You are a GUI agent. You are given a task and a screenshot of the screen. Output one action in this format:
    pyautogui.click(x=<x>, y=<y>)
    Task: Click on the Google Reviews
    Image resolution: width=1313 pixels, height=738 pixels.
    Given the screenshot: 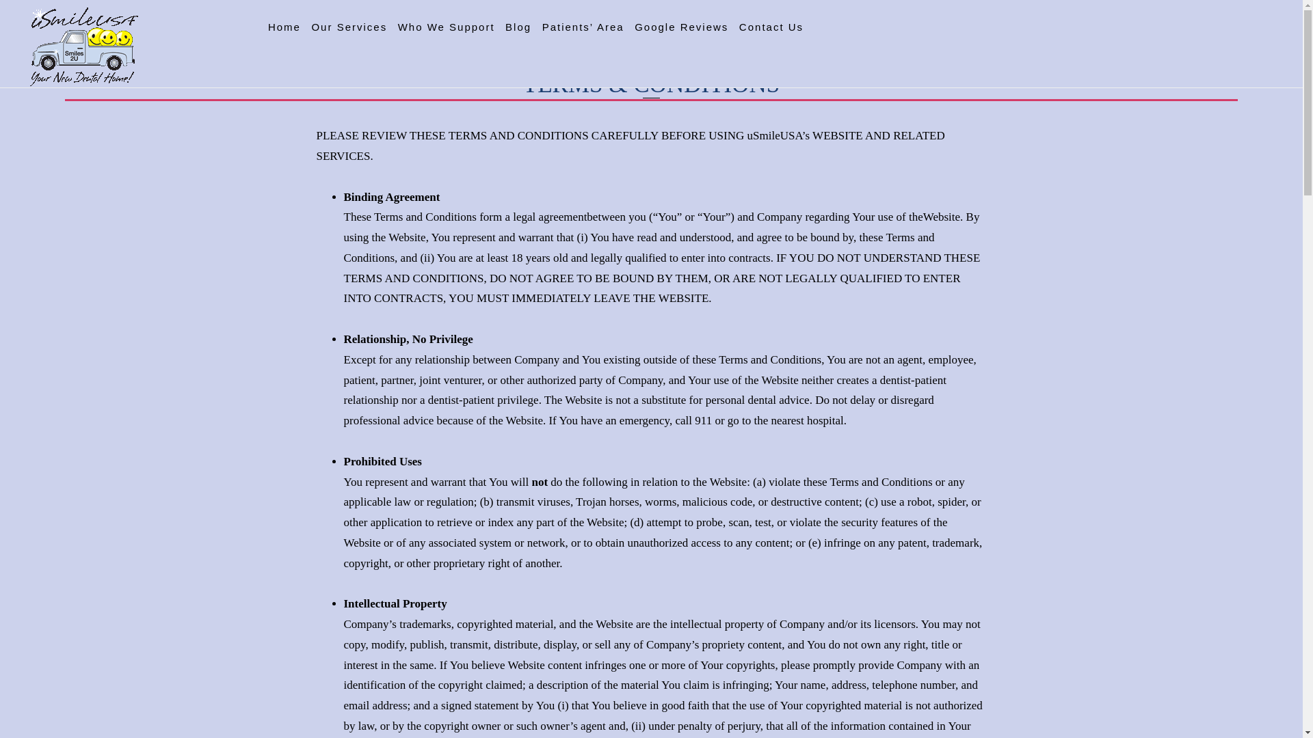 What is the action you would take?
    pyautogui.click(x=681, y=27)
    